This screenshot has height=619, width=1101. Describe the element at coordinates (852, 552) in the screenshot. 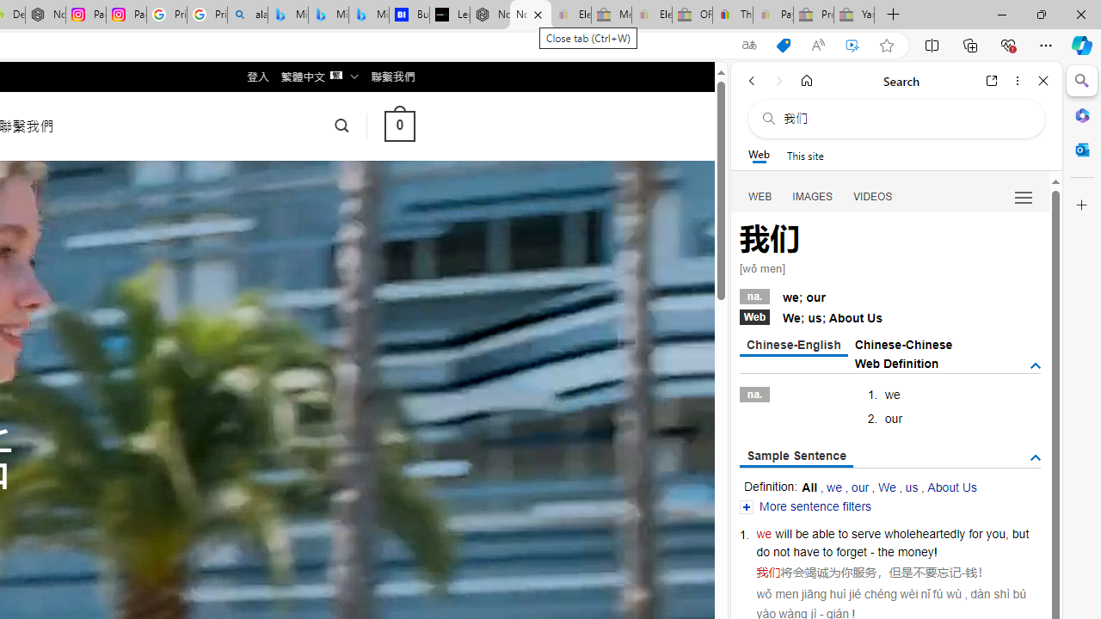

I see `forget` at that location.